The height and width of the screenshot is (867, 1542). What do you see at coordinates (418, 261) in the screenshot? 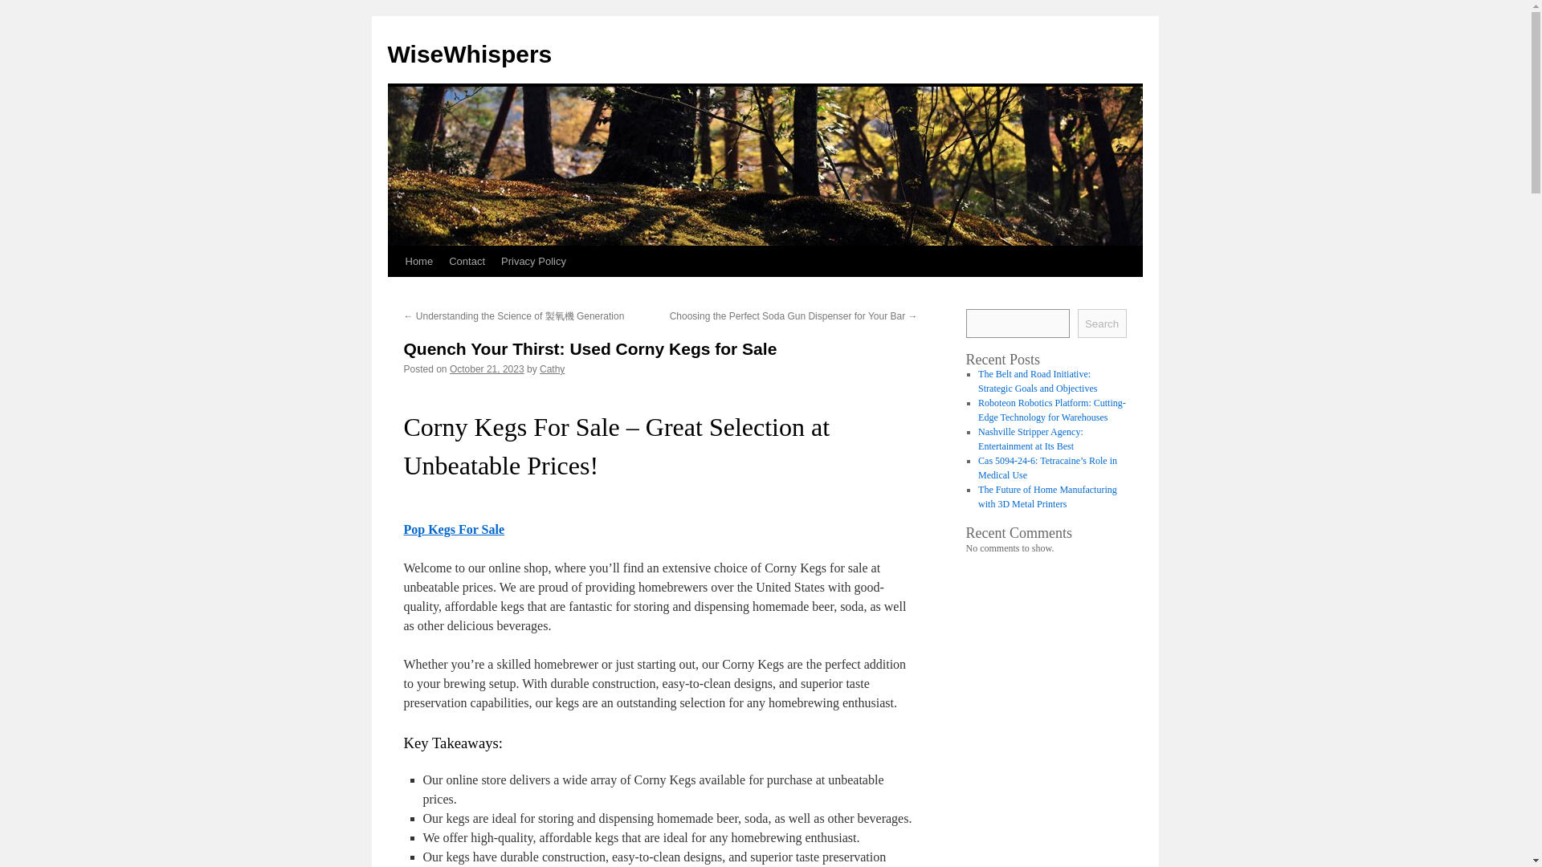
I see `Home` at bounding box center [418, 261].